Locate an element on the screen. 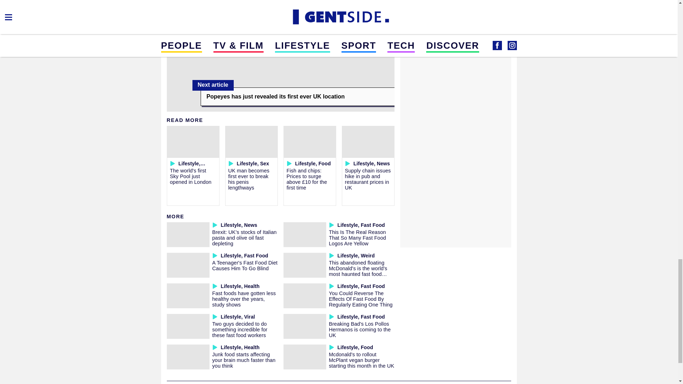  The world's first Sky Pool just opened in London is located at coordinates (191, 176).